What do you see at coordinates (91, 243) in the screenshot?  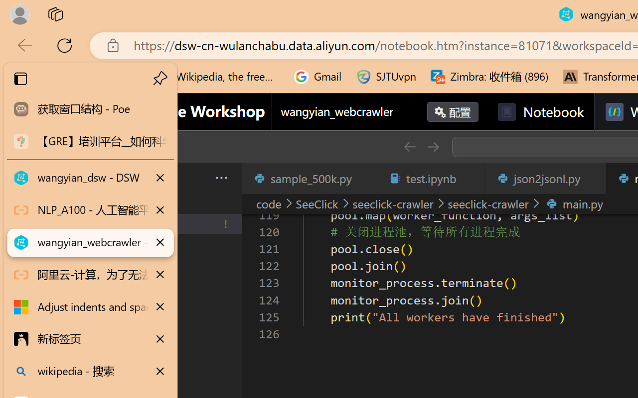 I see `wangyian_webcrawler - DSW` at bounding box center [91, 243].